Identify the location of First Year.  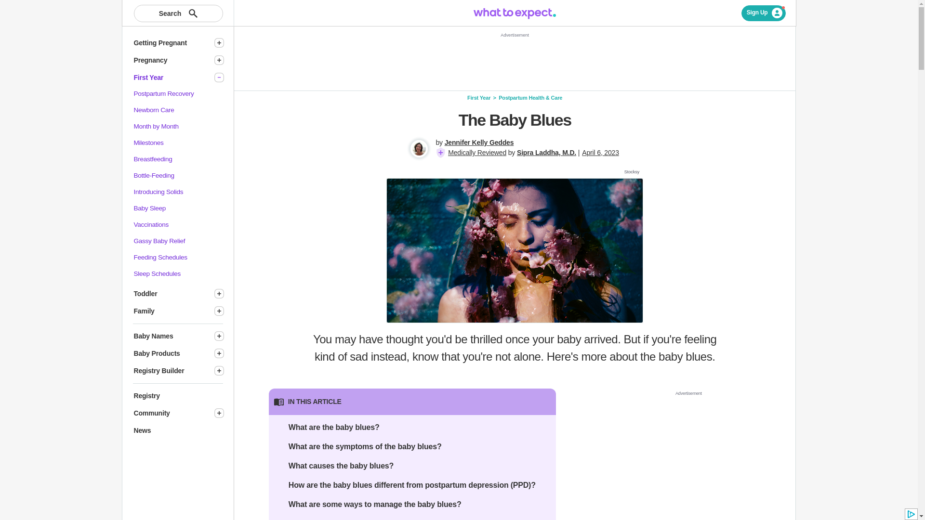
(170, 78).